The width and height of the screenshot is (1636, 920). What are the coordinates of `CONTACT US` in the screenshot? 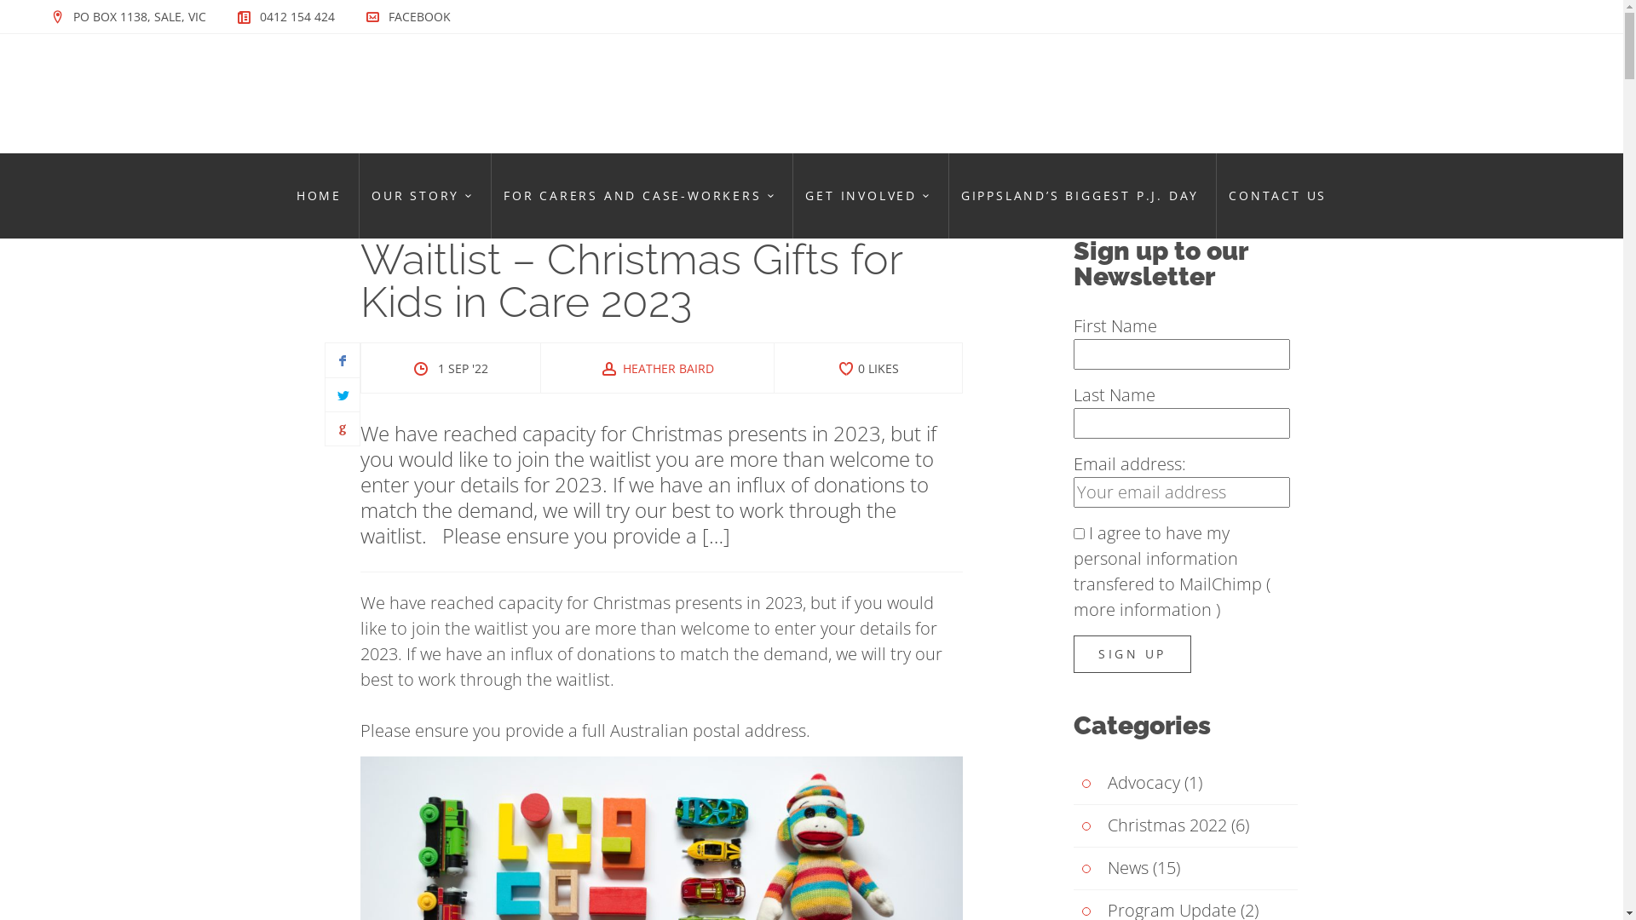 It's located at (1278, 196).